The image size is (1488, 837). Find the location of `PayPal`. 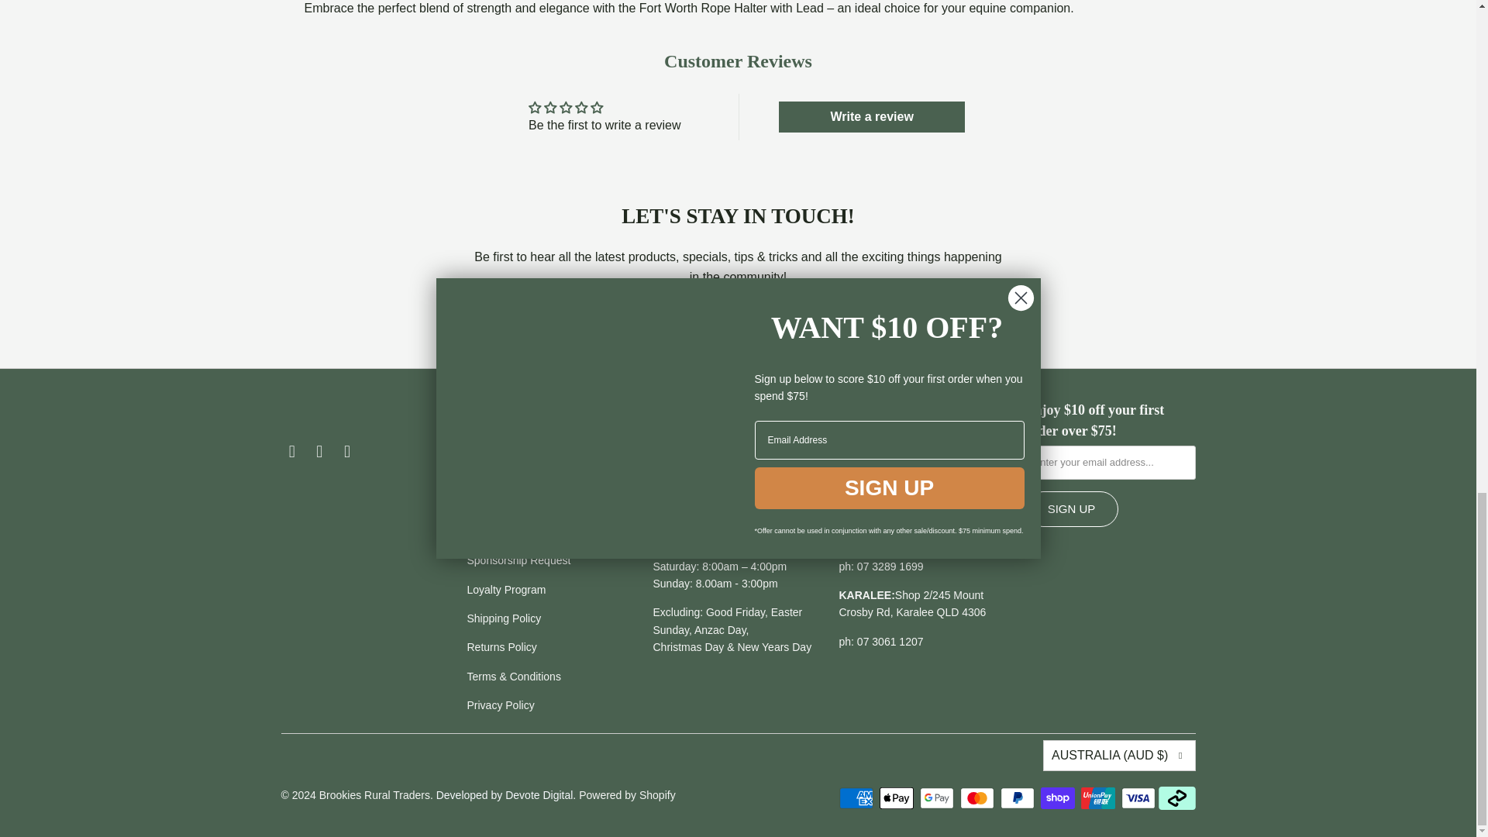

PayPal is located at coordinates (1018, 798).